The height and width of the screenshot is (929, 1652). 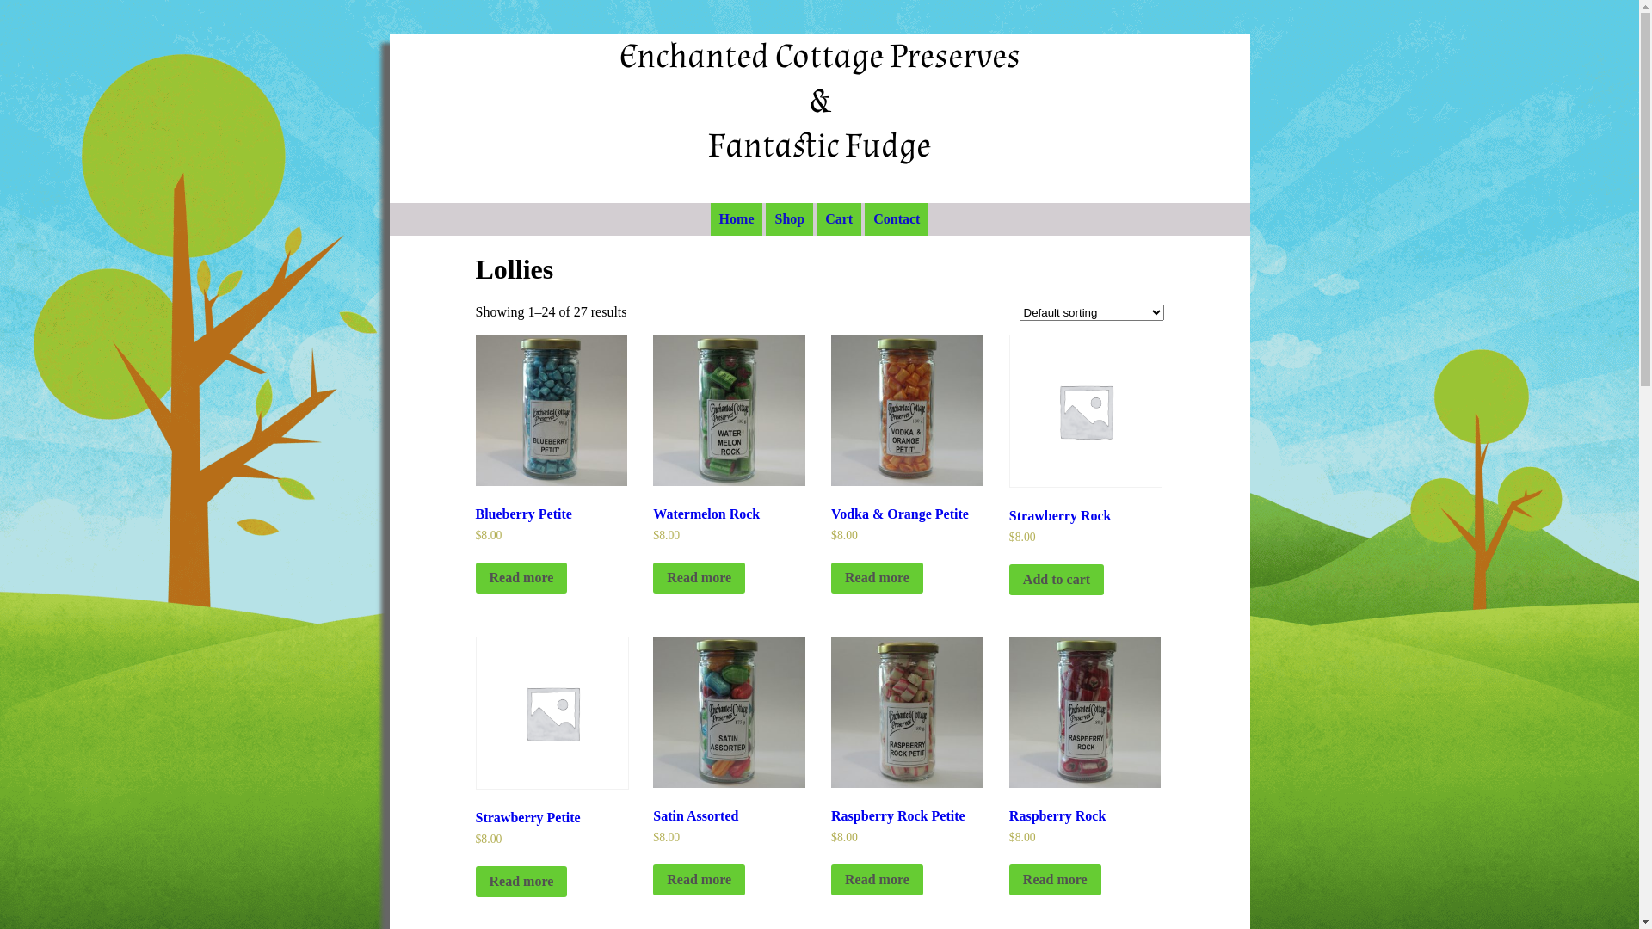 I want to click on Vodka & Orange Petite
$8.00, so click(x=907, y=459).